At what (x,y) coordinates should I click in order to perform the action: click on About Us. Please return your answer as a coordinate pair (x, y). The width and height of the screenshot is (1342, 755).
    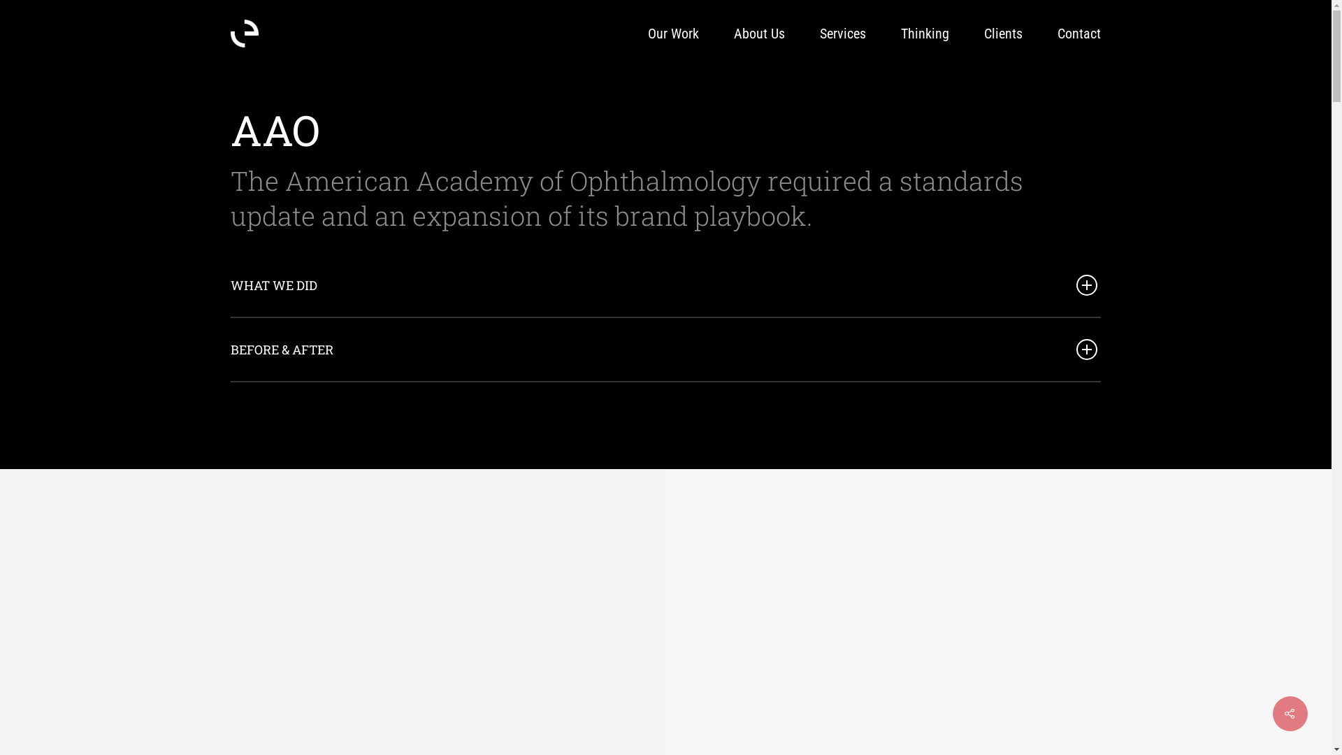
    Looking at the image, I should click on (759, 34).